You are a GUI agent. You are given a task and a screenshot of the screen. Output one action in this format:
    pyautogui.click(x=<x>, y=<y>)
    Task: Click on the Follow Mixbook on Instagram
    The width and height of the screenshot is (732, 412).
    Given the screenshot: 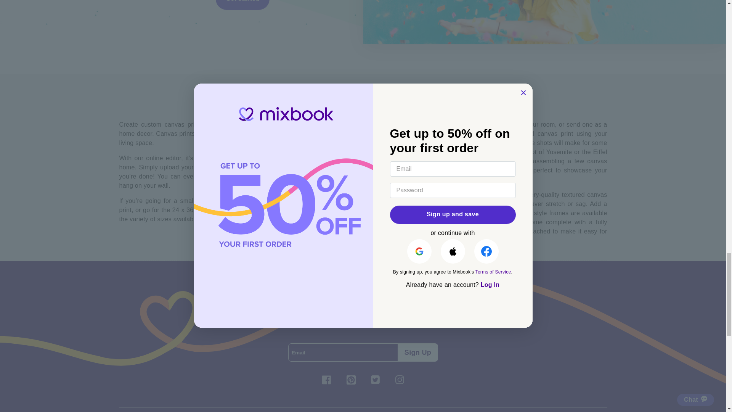 What is the action you would take?
    pyautogui.click(x=399, y=380)
    